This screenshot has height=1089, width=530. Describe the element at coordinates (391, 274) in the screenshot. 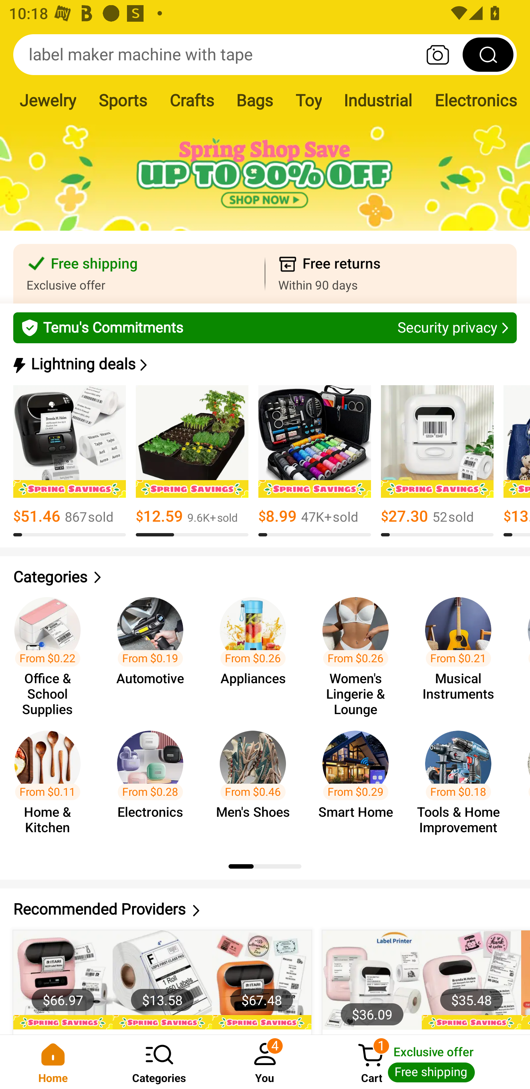

I see `Free returns Within 90 days` at that location.